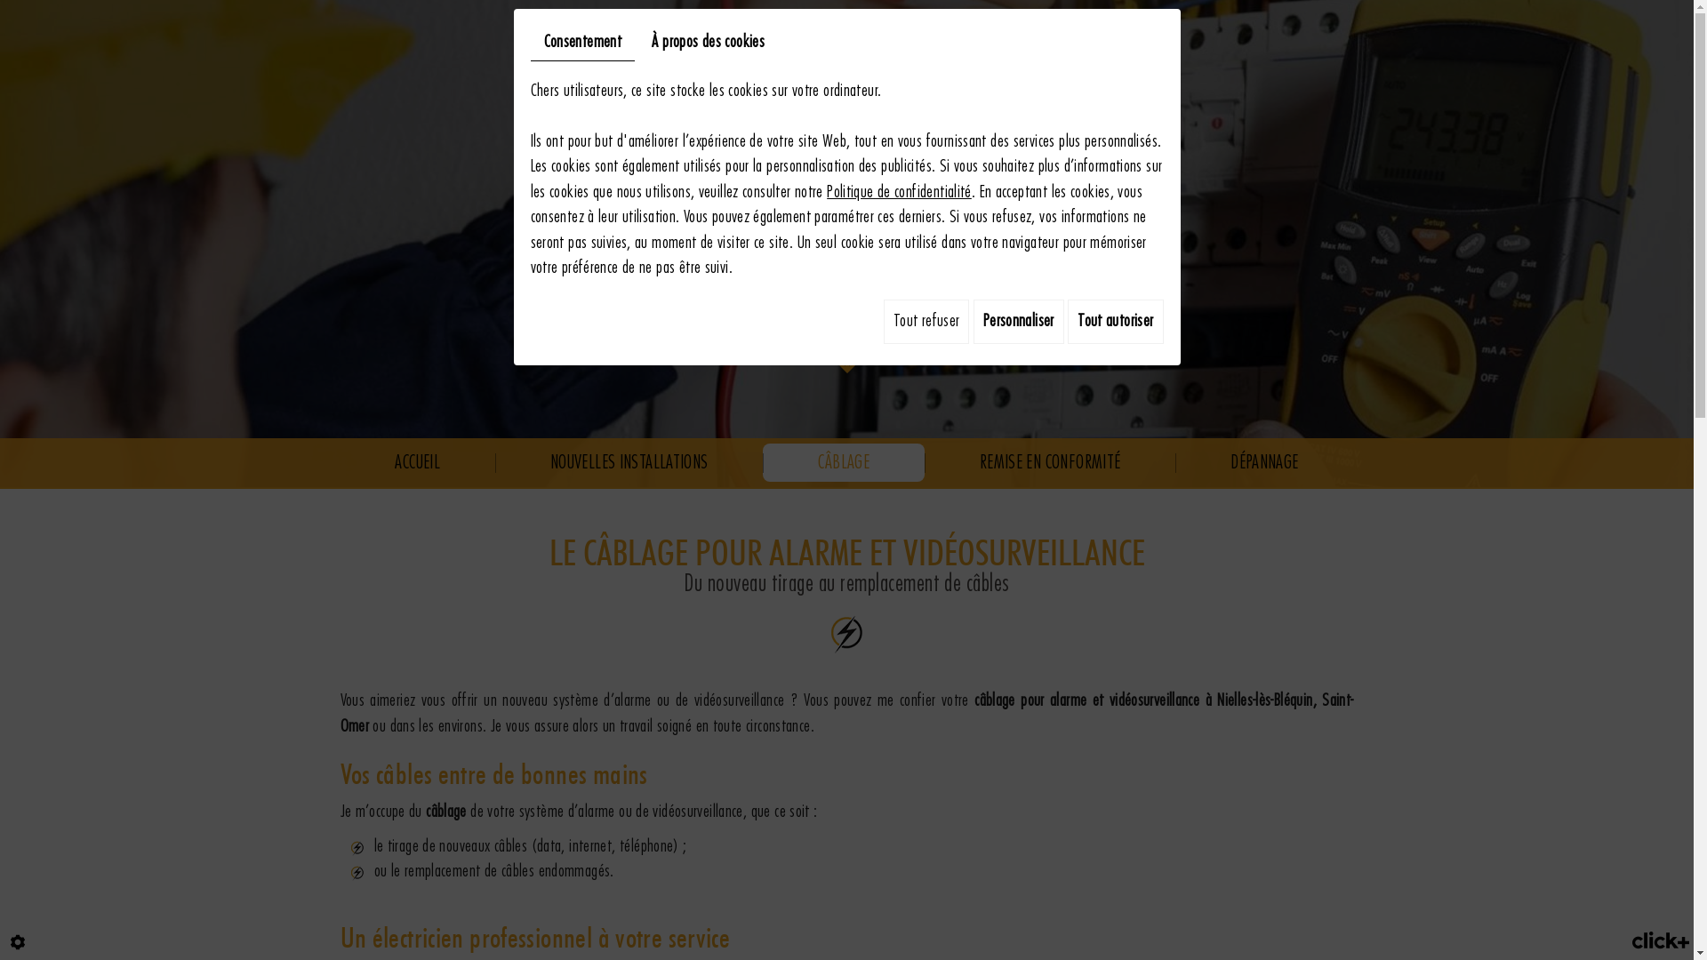 This screenshot has width=1707, height=960. What do you see at coordinates (417, 462) in the screenshot?
I see `ACCUEIL` at bounding box center [417, 462].